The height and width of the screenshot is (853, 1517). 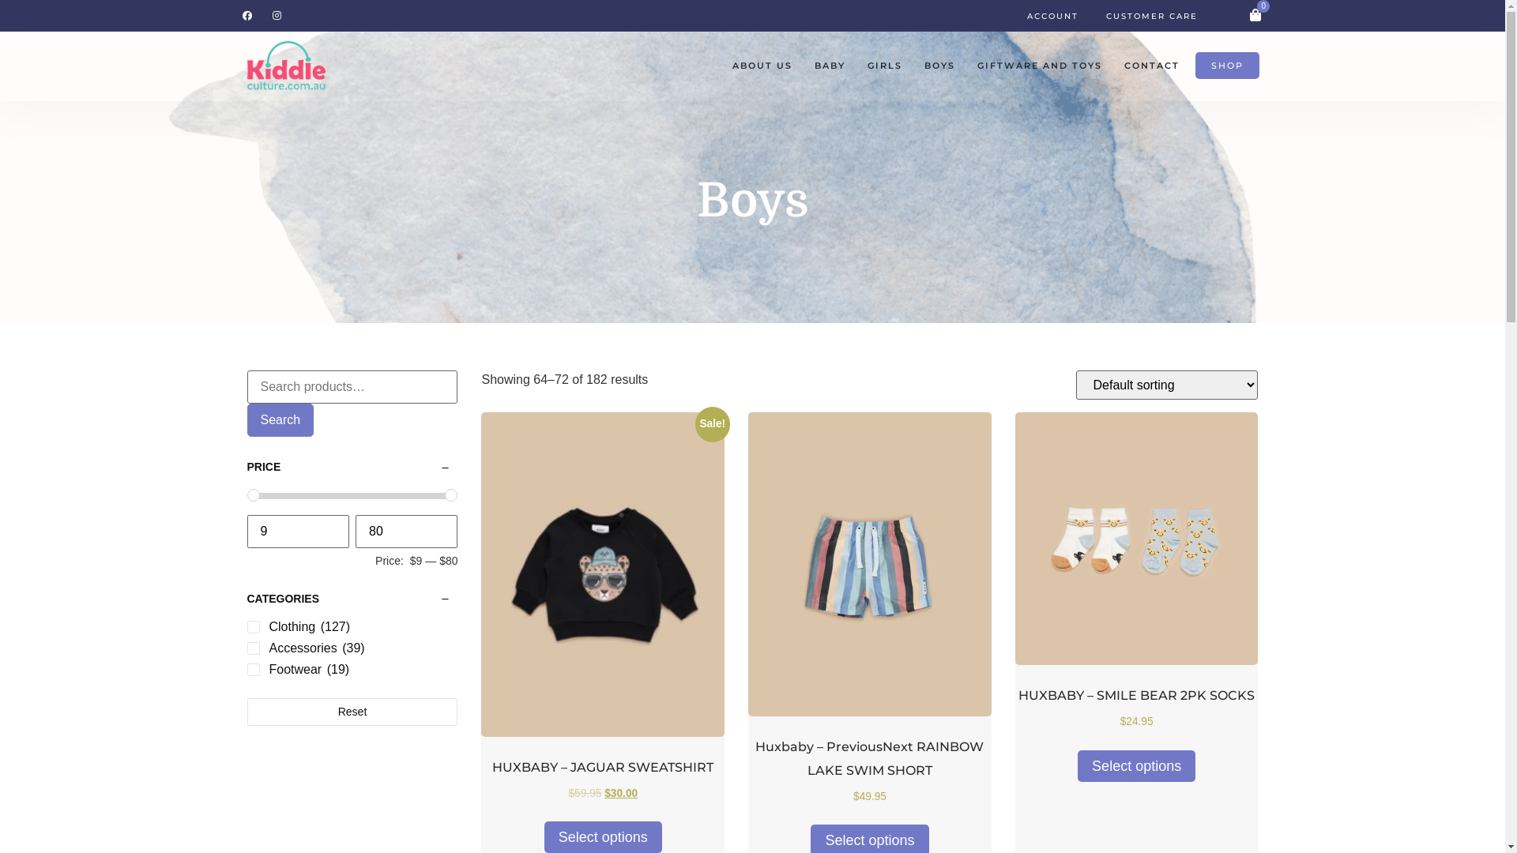 What do you see at coordinates (1152, 16) in the screenshot?
I see `CUSTOMER CARE` at bounding box center [1152, 16].